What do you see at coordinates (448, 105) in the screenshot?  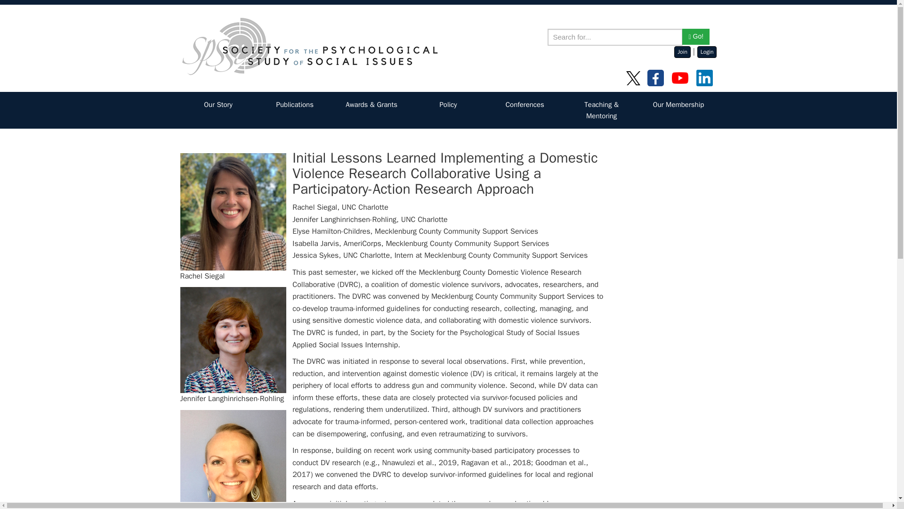 I see `Policy` at bounding box center [448, 105].